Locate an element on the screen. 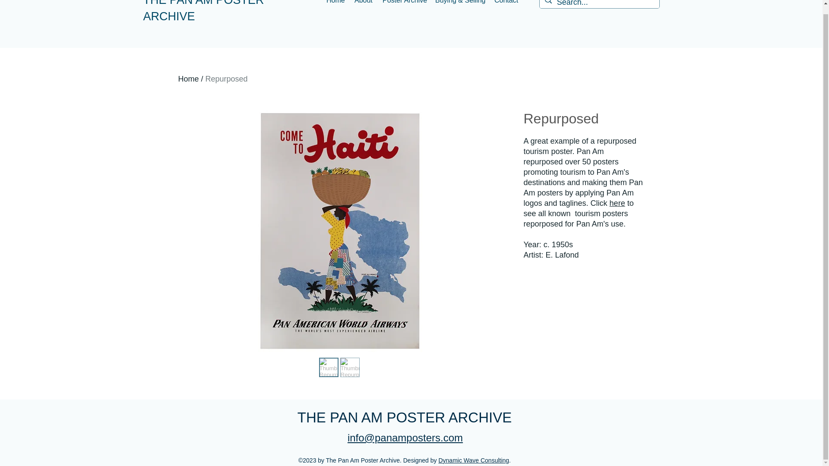 Image resolution: width=829 pixels, height=466 pixels. Poster Archive is located at coordinates (404, 4).